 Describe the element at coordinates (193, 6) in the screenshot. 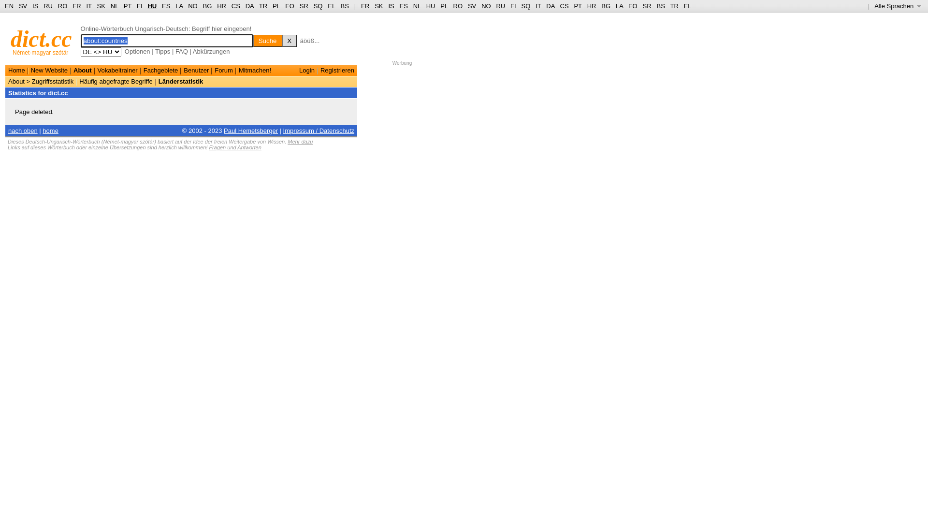

I see `NO` at that location.